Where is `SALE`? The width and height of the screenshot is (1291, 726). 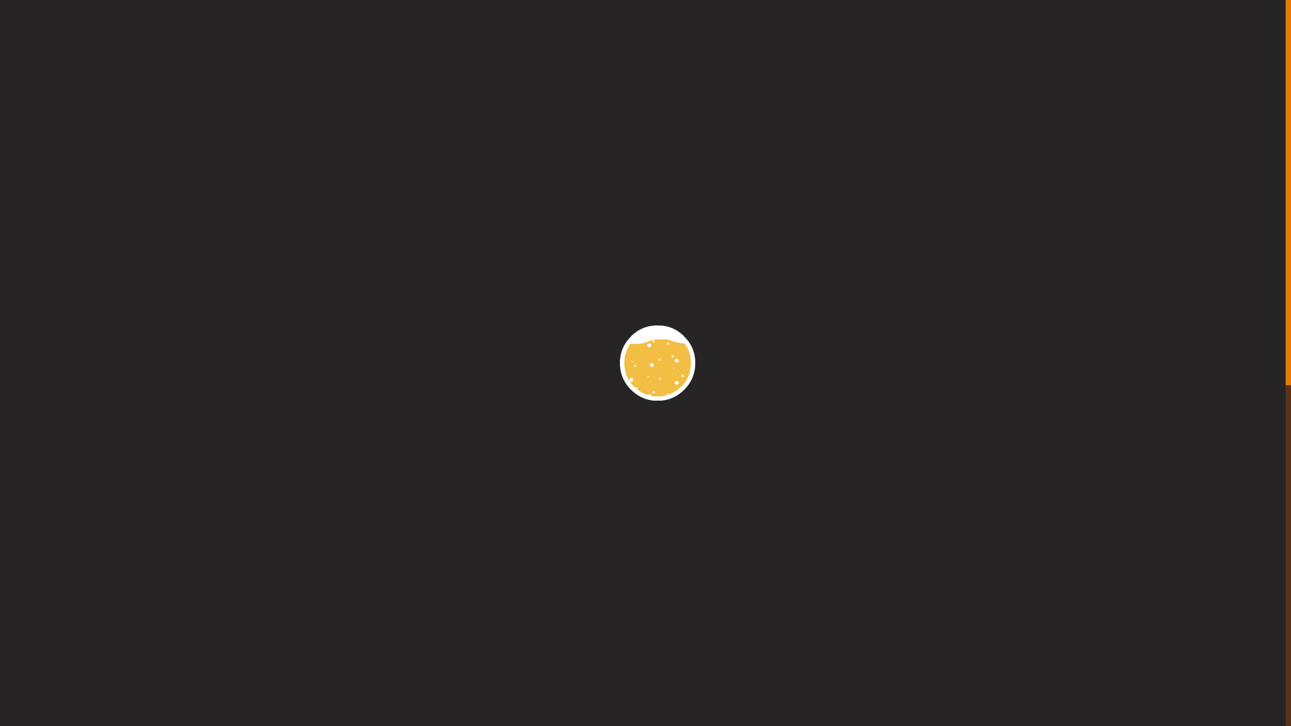
SALE is located at coordinates (648, 113).